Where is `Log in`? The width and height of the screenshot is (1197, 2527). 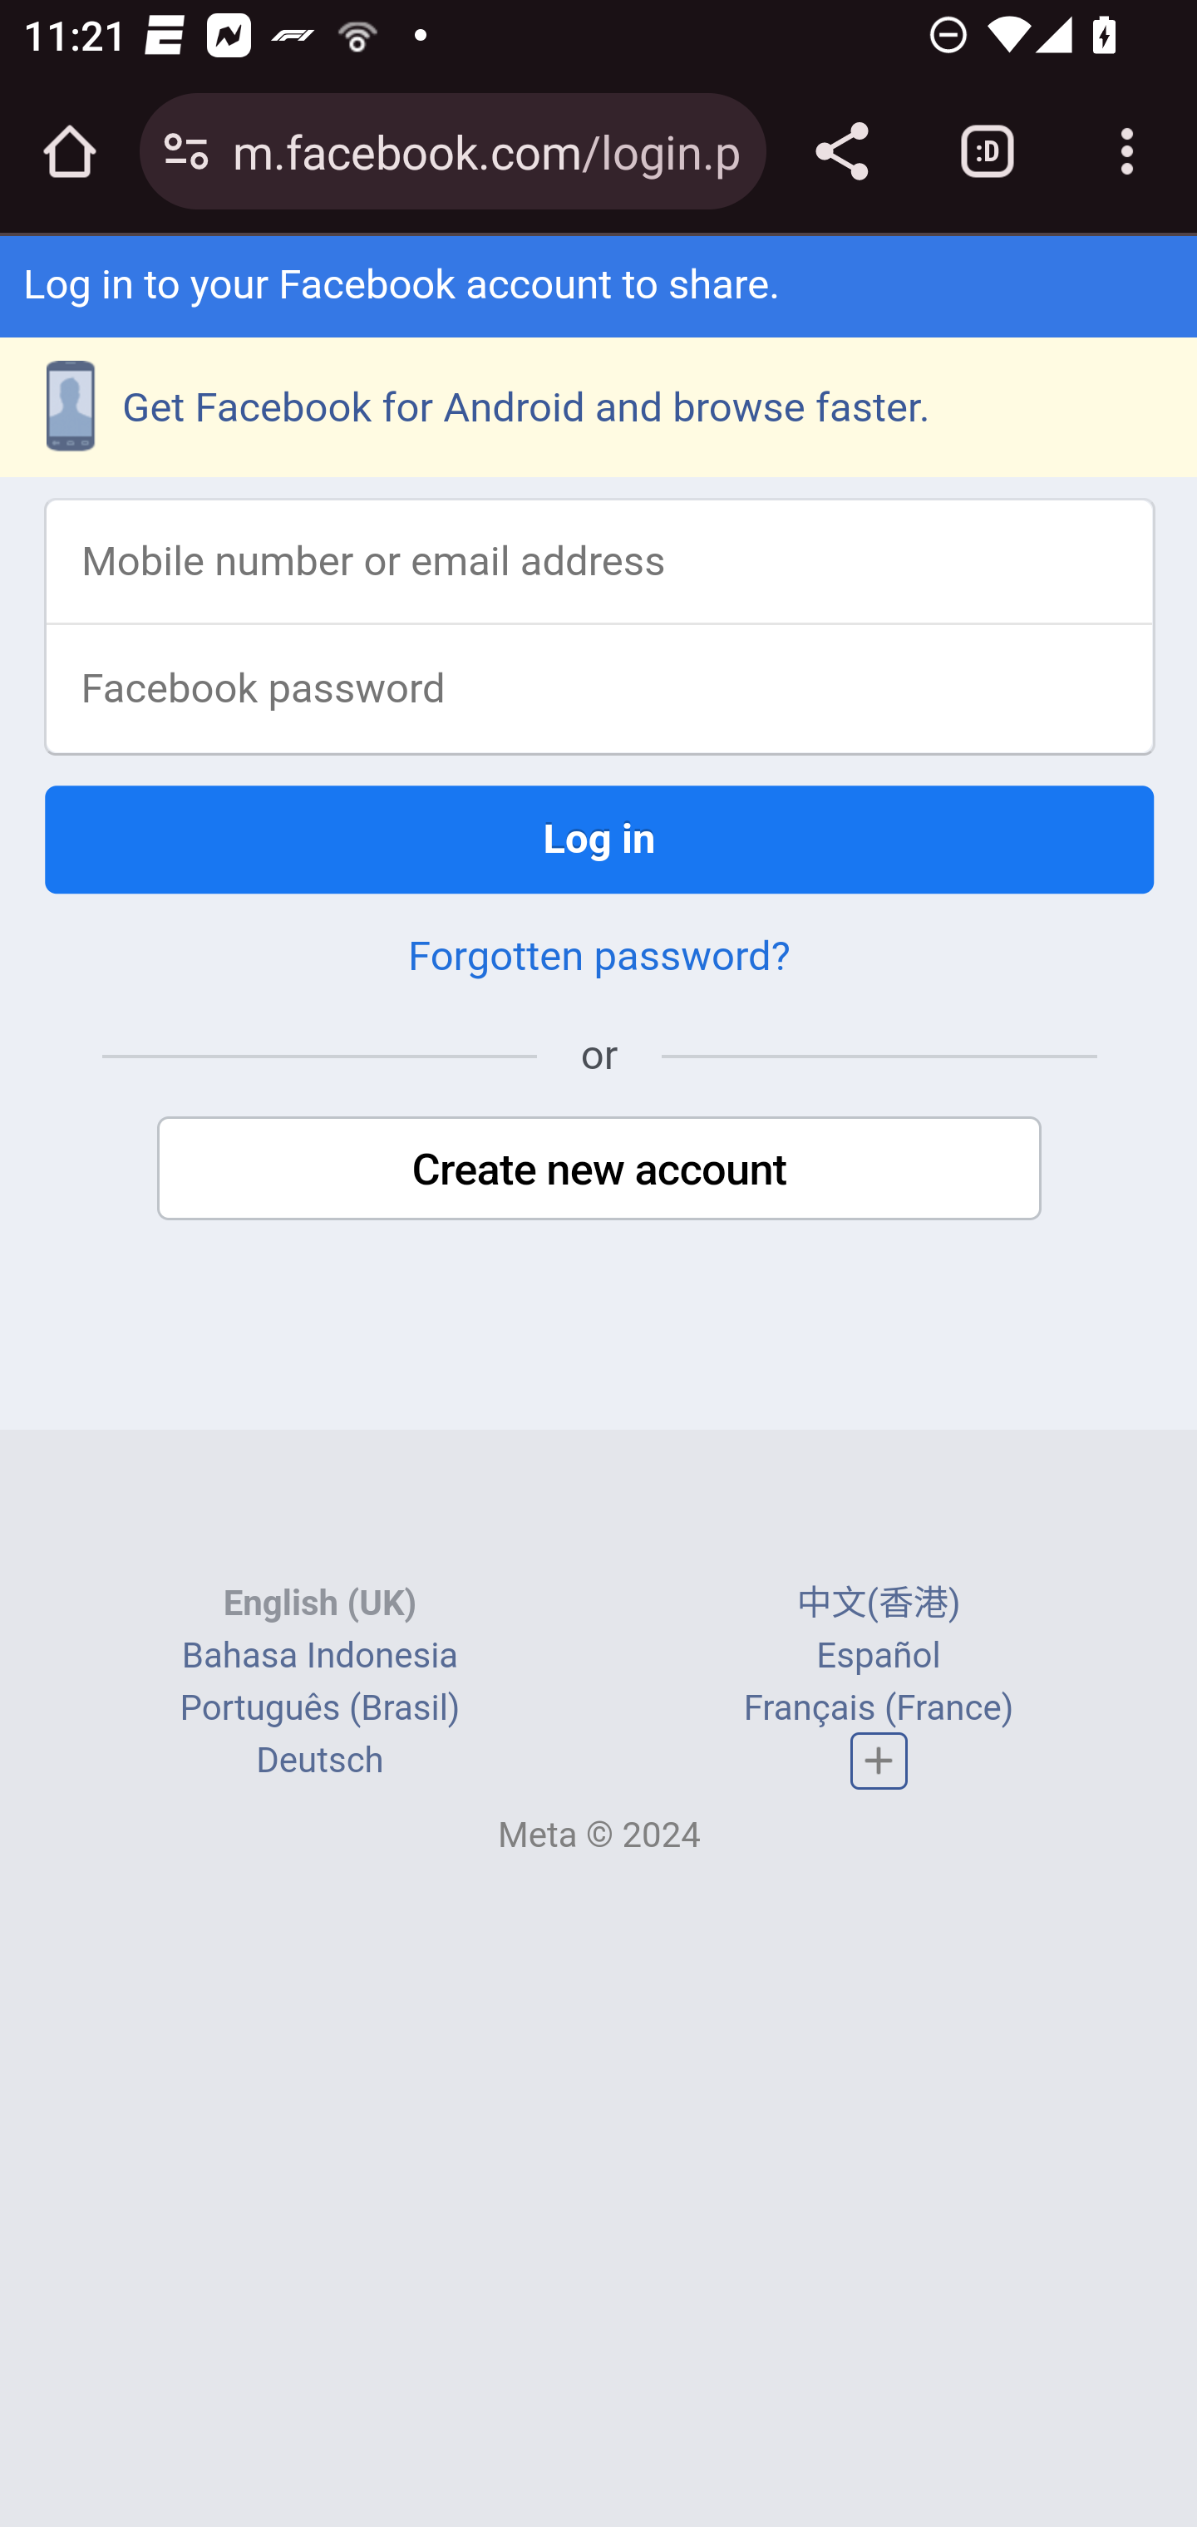 Log in is located at coordinates (600, 839).